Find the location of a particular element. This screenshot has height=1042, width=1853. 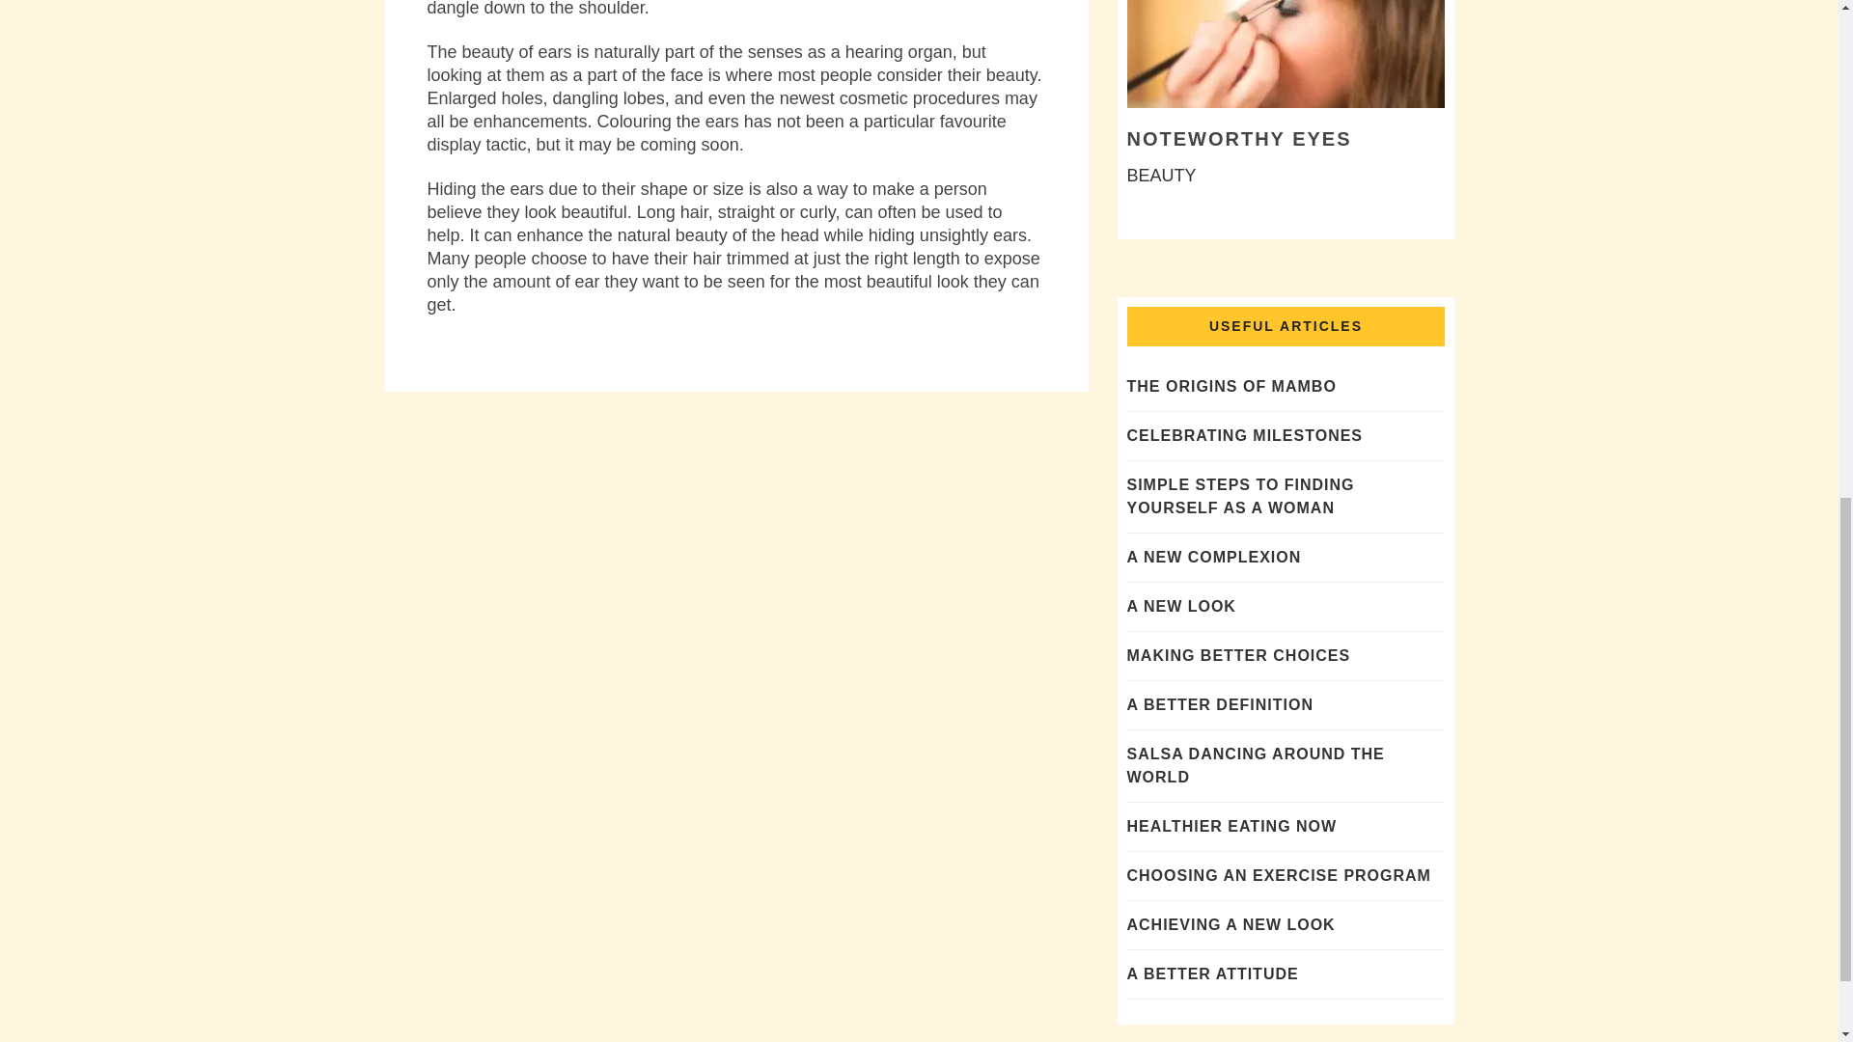

THE ORIGINS OF MAMBO is located at coordinates (1231, 386).